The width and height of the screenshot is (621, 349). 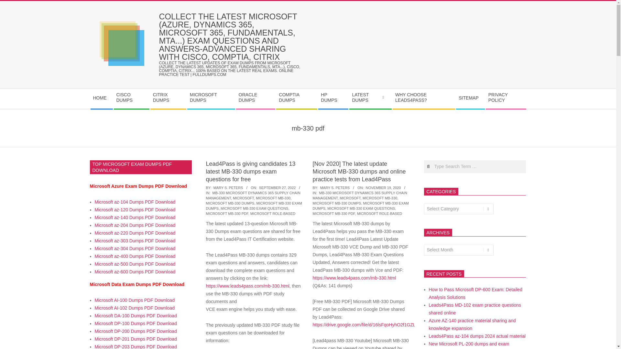 I want to click on MICROSOFT MB-330 PDF, so click(x=226, y=213).